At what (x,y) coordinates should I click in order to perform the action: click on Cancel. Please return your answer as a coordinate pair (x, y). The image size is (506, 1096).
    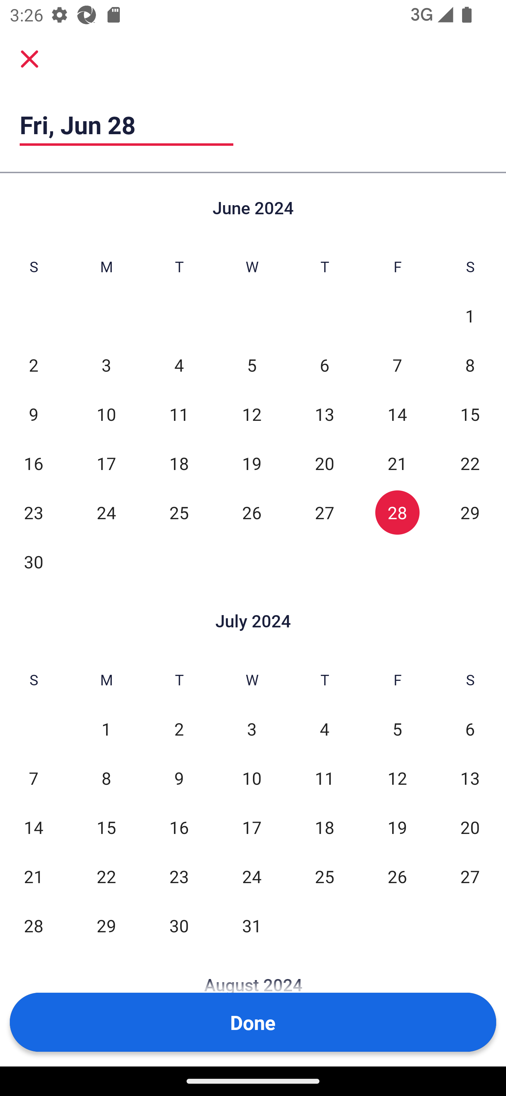
    Looking at the image, I should click on (30, 58).